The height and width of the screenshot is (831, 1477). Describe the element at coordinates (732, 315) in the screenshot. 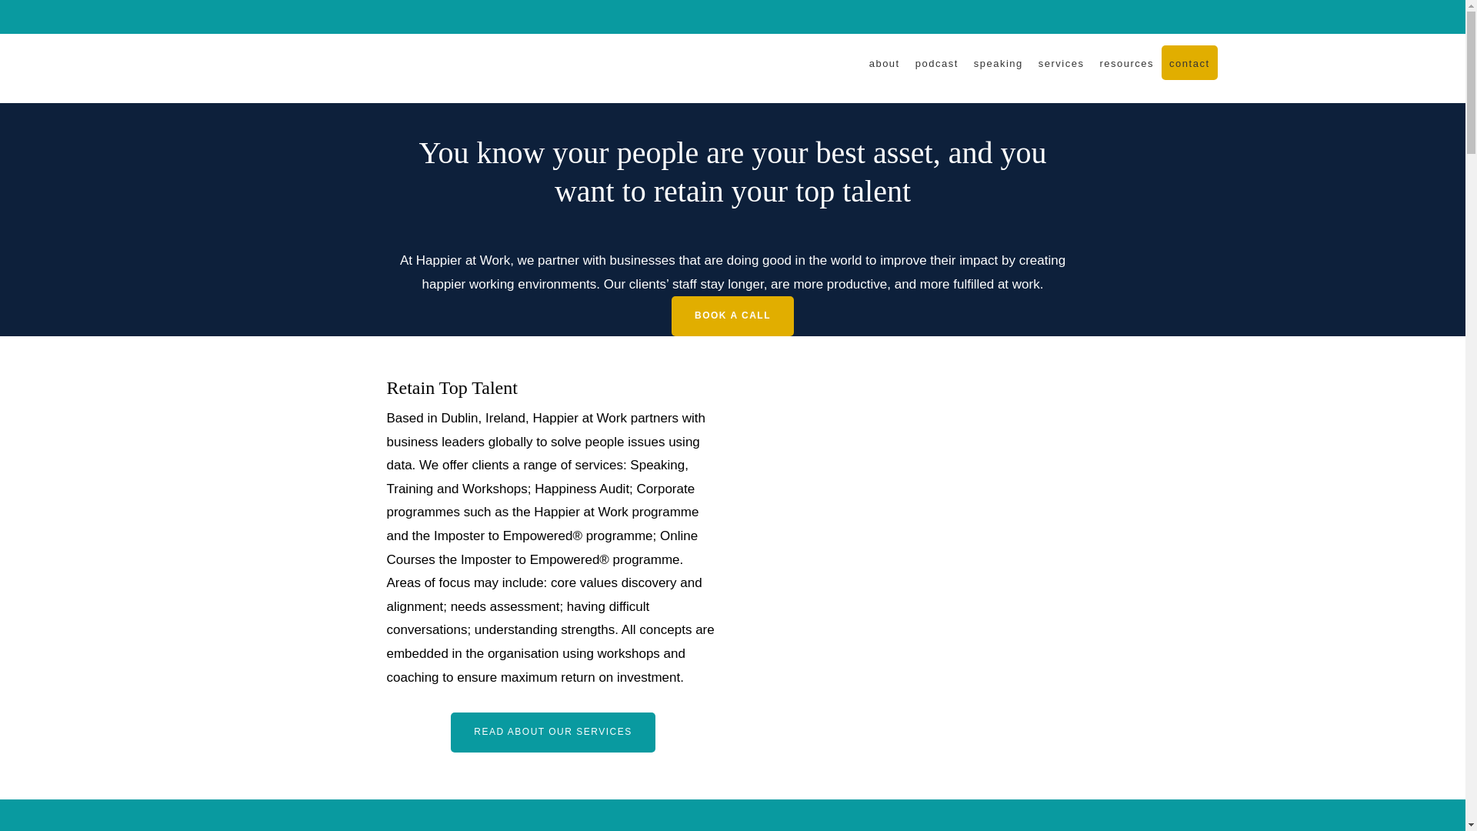

I see `BOOK A CALL` at that location.